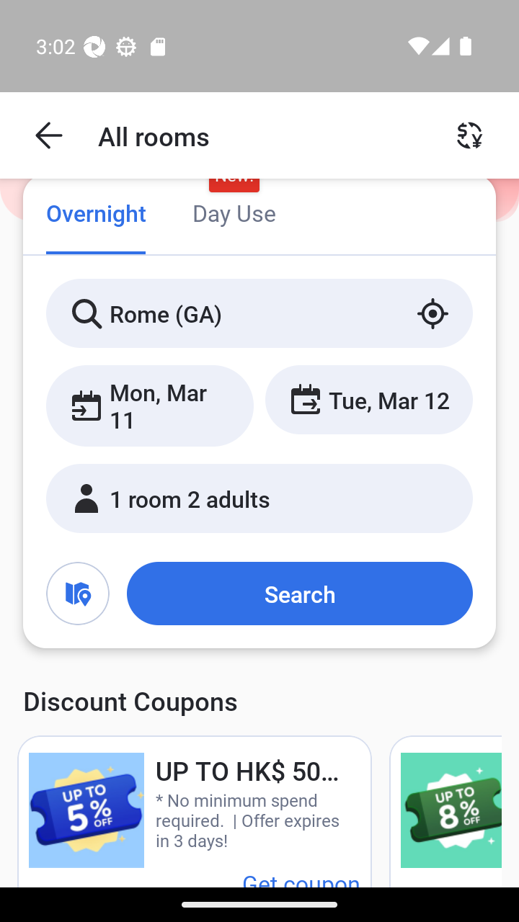  Describe the element at coordinates (299, 593) in the screenshot. I see `Search` at that location.